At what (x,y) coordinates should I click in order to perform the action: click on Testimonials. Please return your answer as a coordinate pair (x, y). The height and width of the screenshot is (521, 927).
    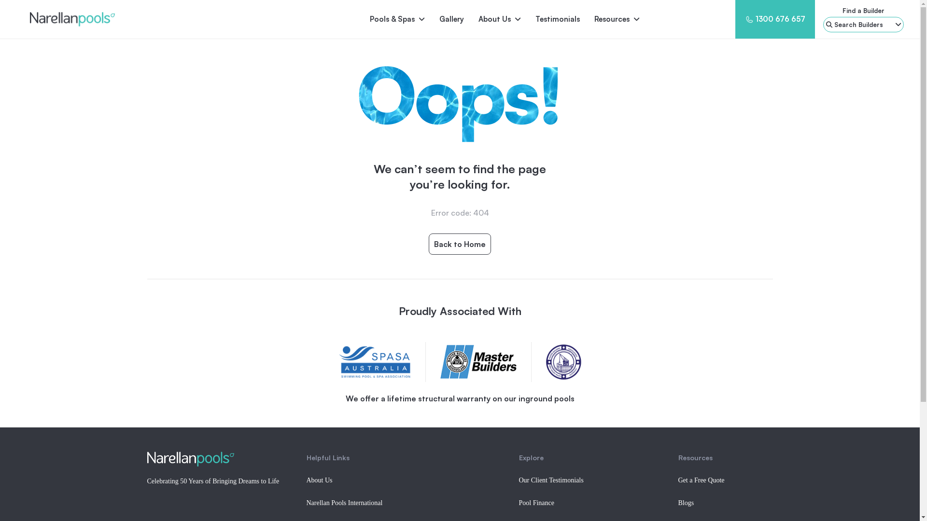
    Looking at the image, I should click on (558, 19).